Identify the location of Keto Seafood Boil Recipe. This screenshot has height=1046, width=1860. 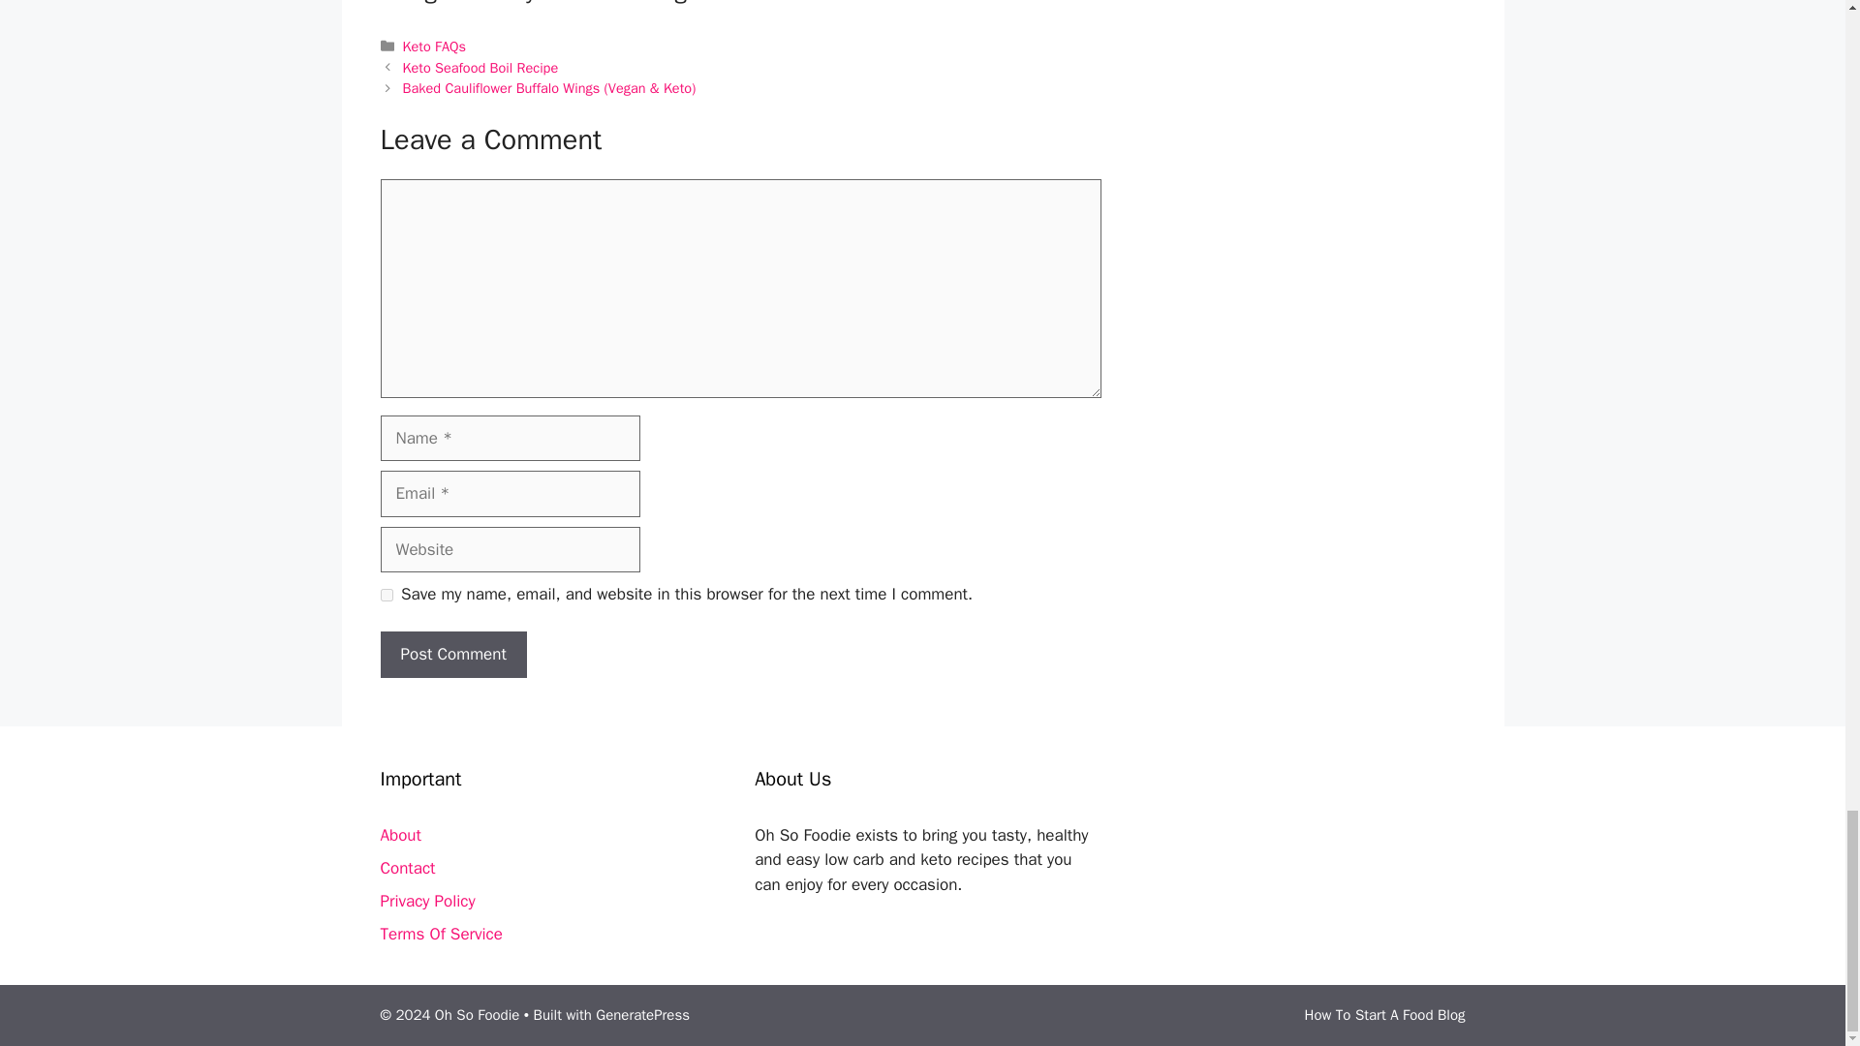
(480, 67).